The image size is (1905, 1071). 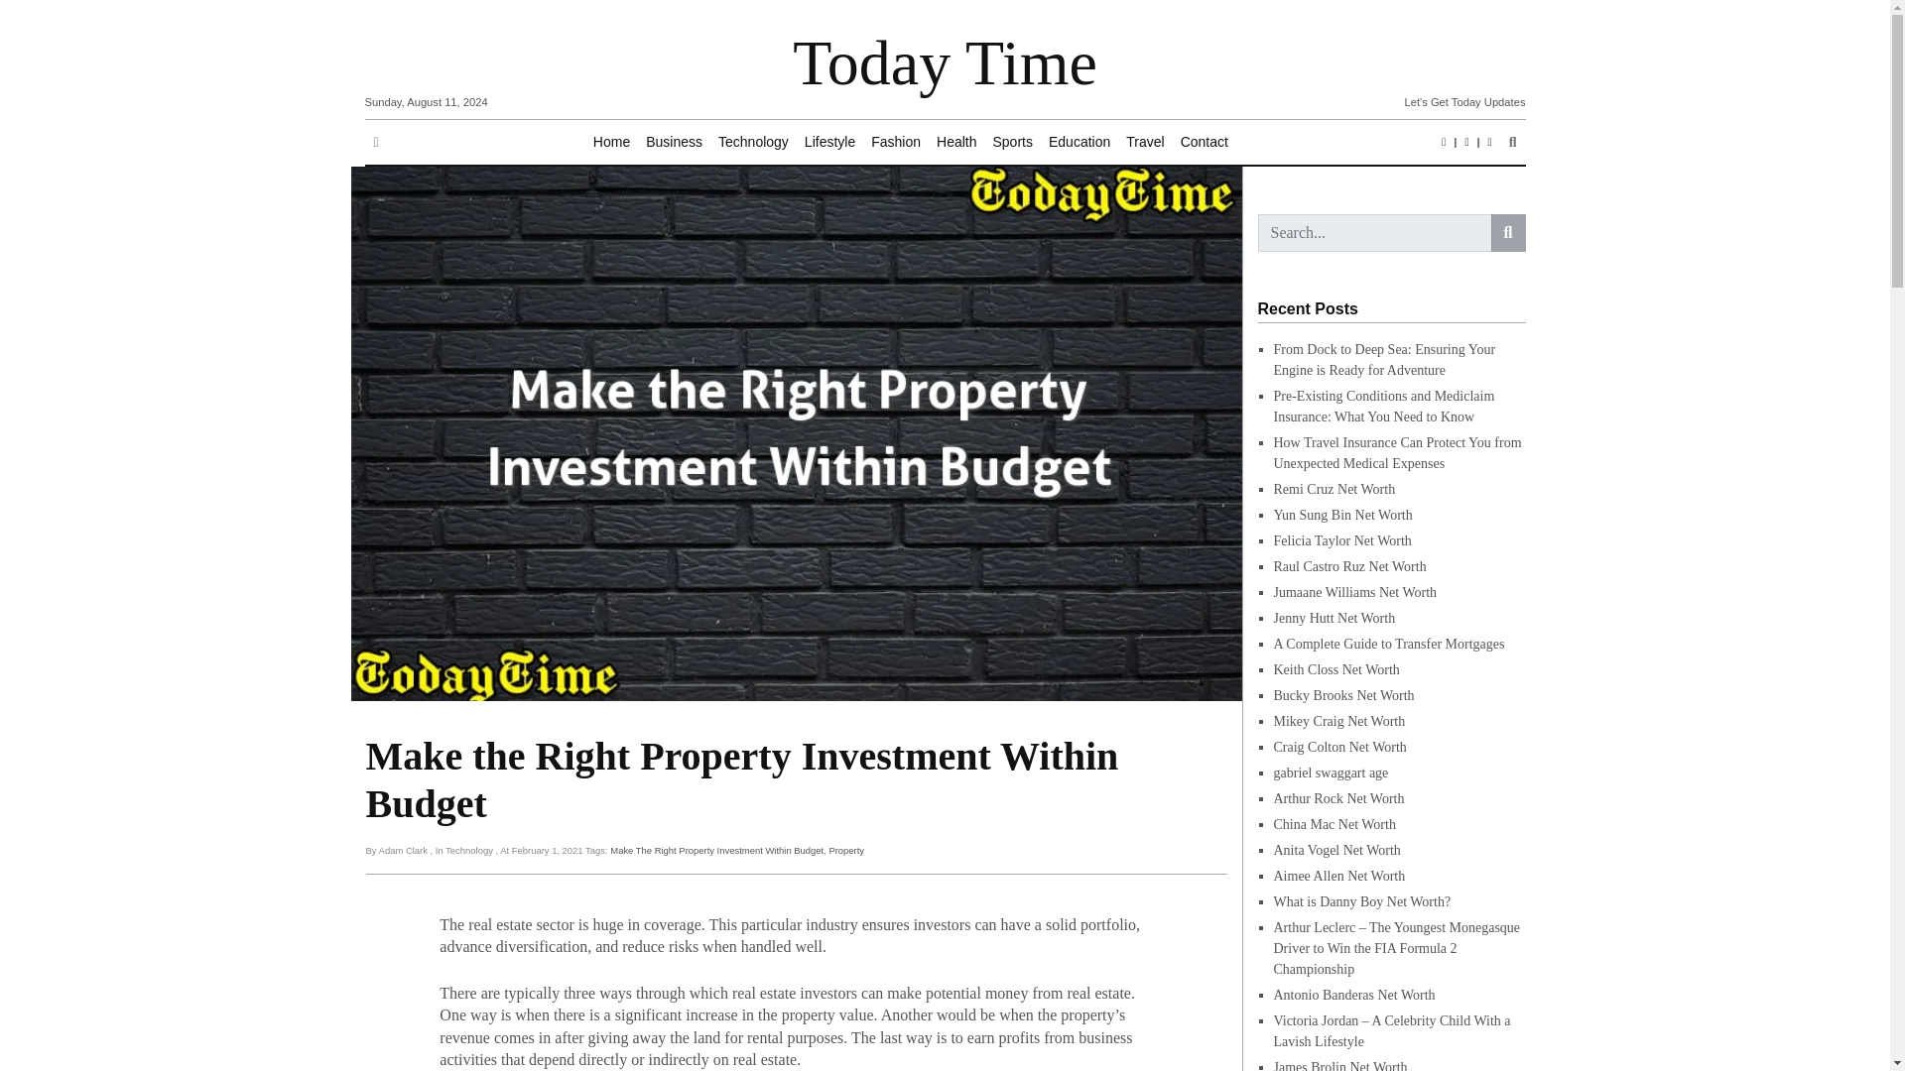 I want to click on Health, so click(x=956, y=143).